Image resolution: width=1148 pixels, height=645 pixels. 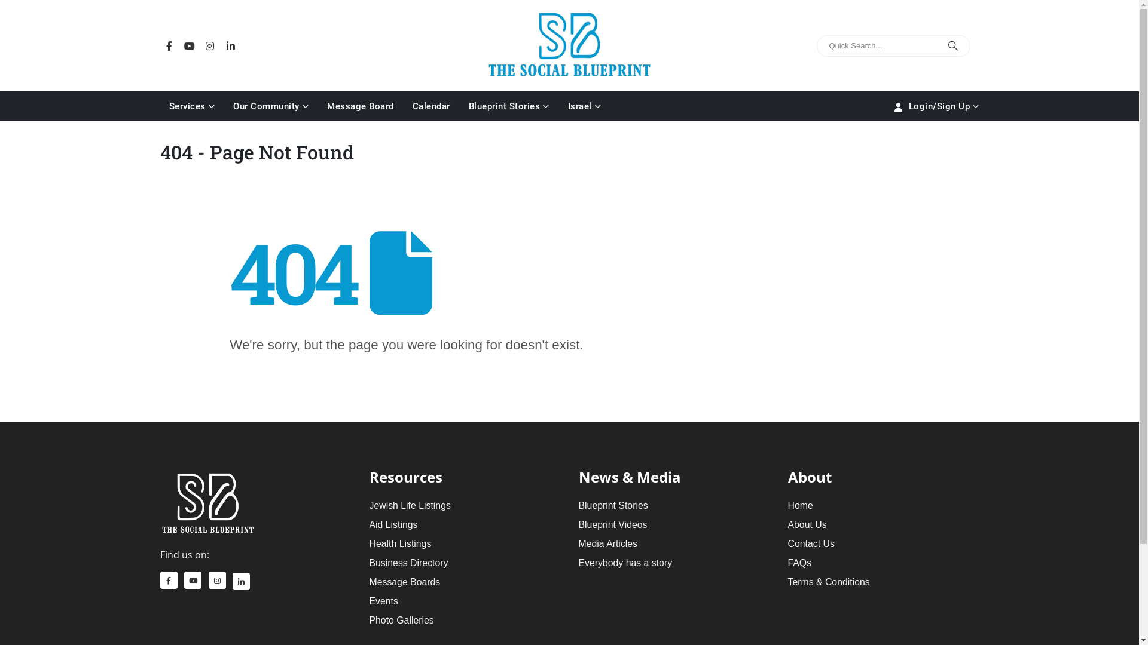 What do you see at coordinates (218, 580) in the screenshot?
I see `Instagram` at bounding box center [218, 580].